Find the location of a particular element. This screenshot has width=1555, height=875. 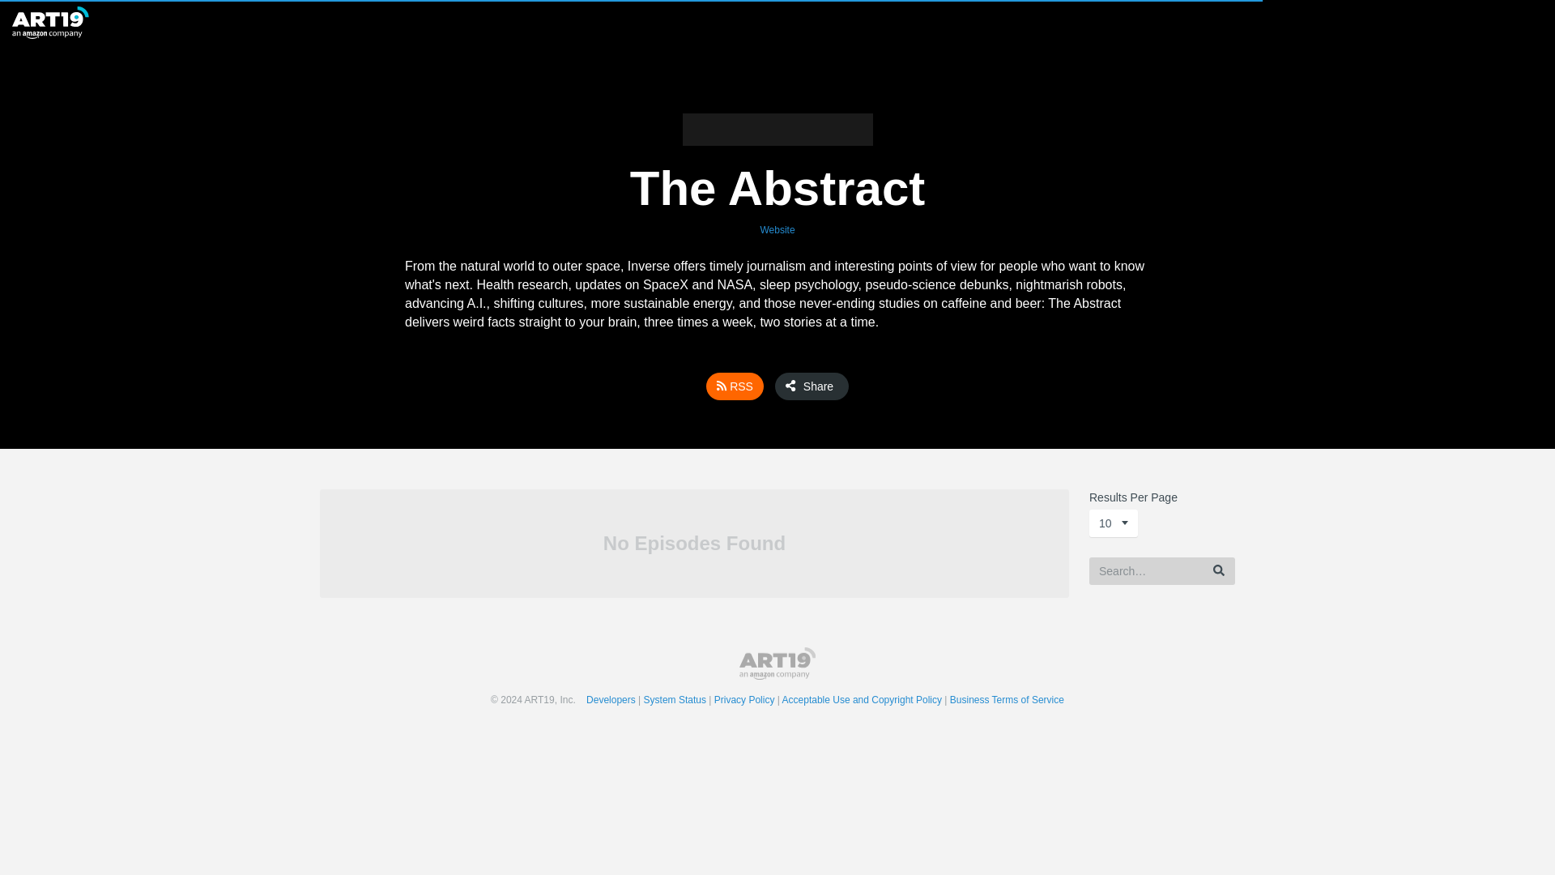

System Status is located at coordinates (679, 700).